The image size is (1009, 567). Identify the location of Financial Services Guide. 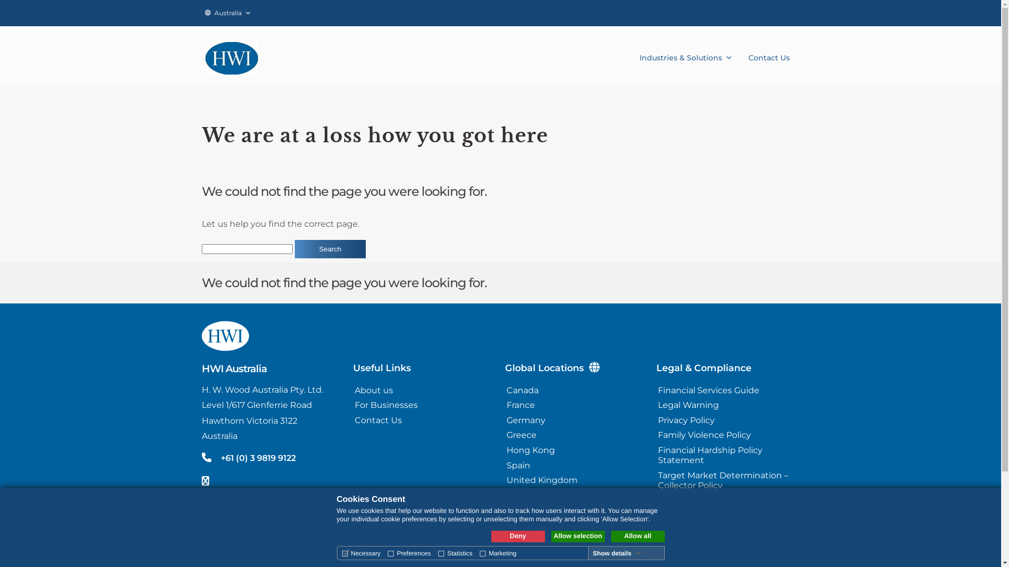
(725, 391).